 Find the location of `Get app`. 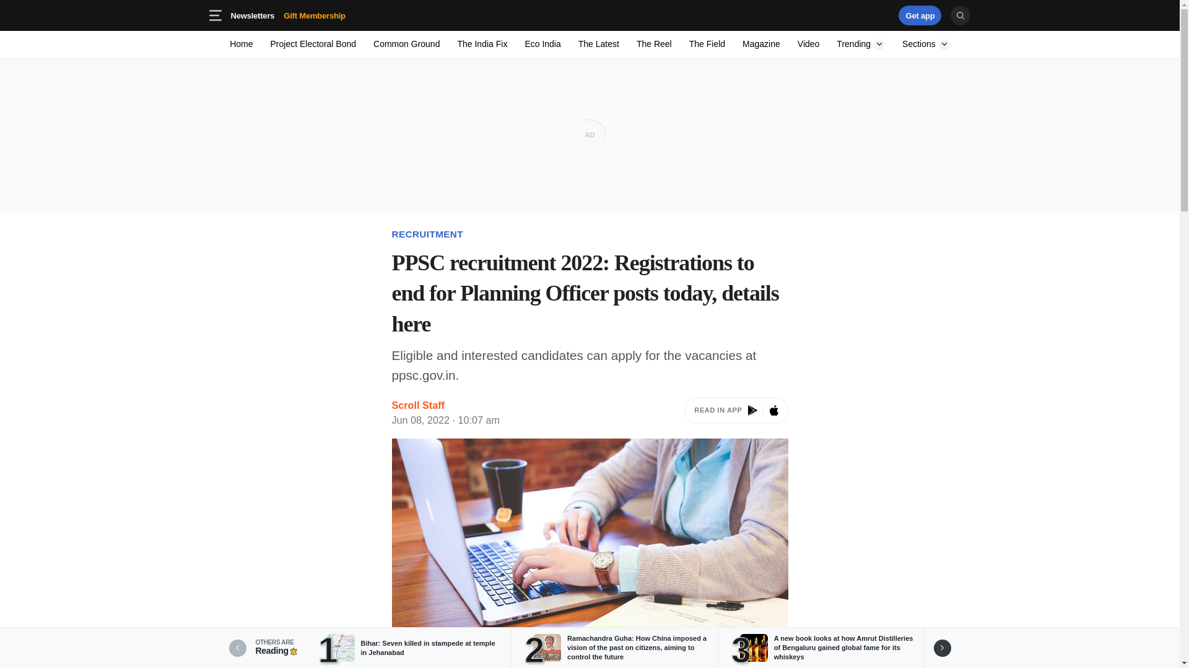

Get app is located at coordinates (590, 15).